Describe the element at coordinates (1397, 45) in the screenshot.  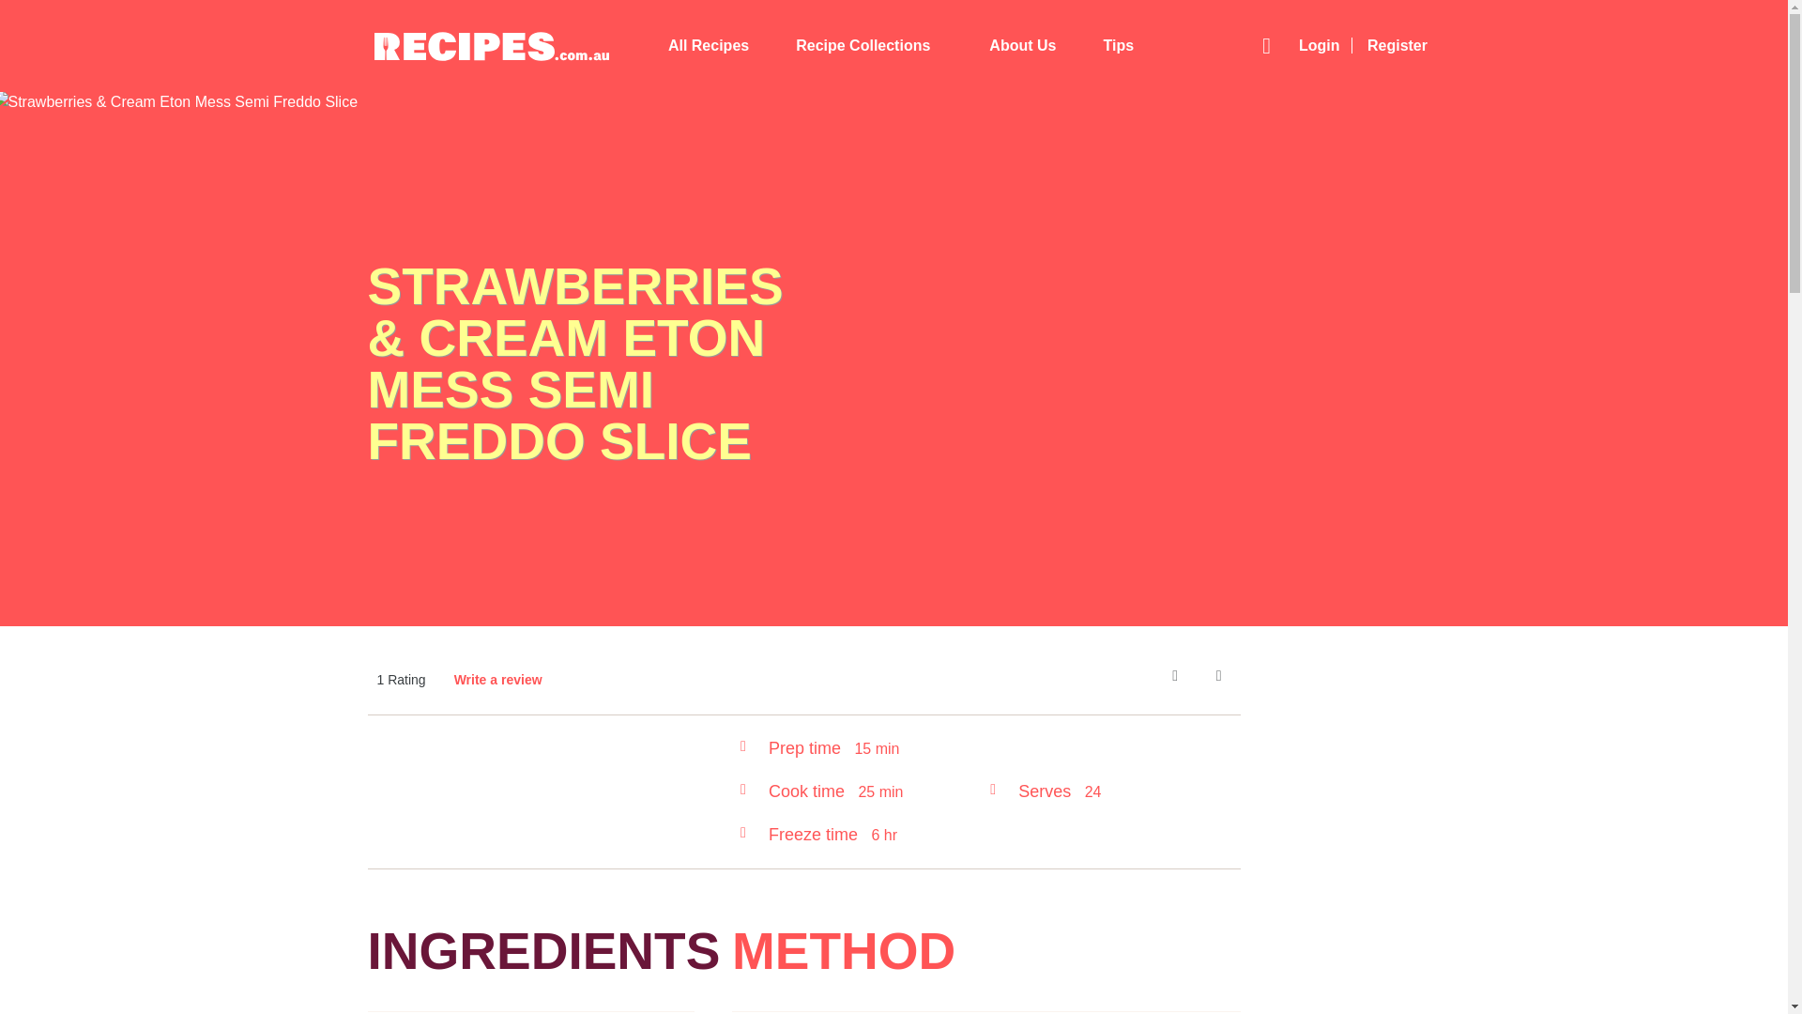
I see `Register` at that location.